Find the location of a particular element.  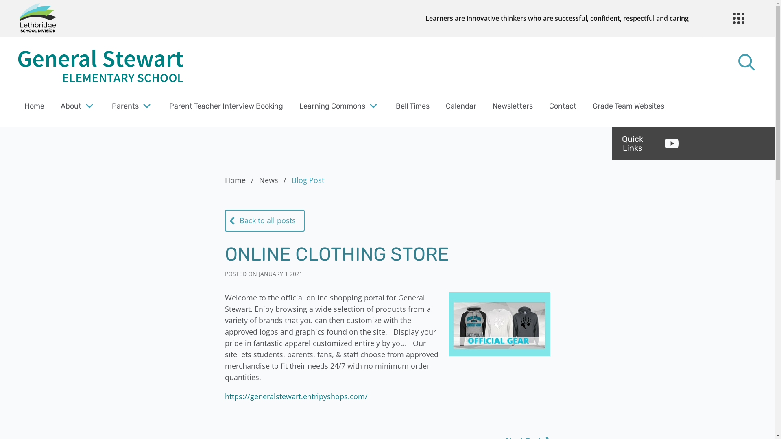

Contact is located at coordinates (563, 106).